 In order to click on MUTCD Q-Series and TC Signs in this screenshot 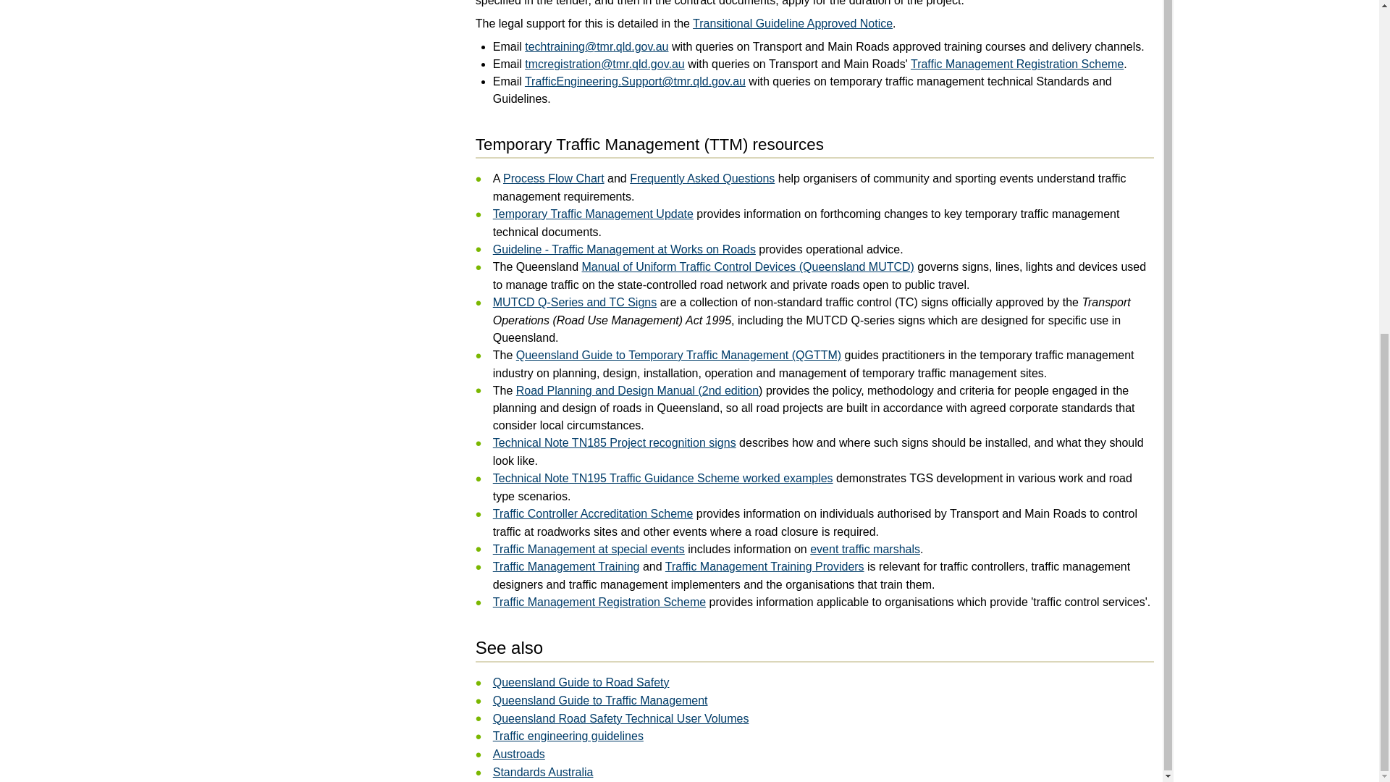, I will do `click(575, 302)`.